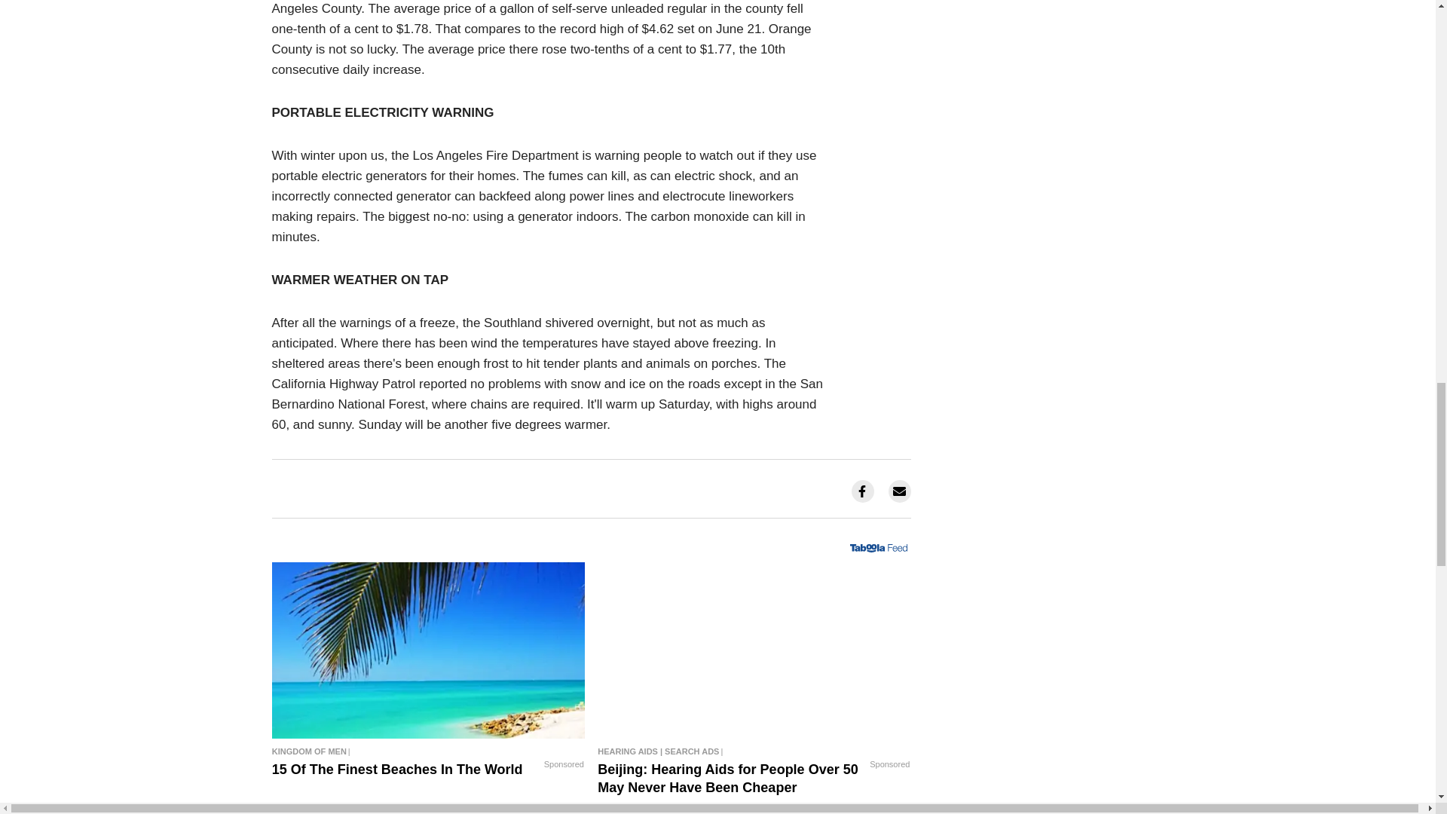 This screenshot has height=814, width=1447. Describe the element at coordinates (428, 750) in the screenshot. I see `15 Of The Finest Beaches In The World` at that location.